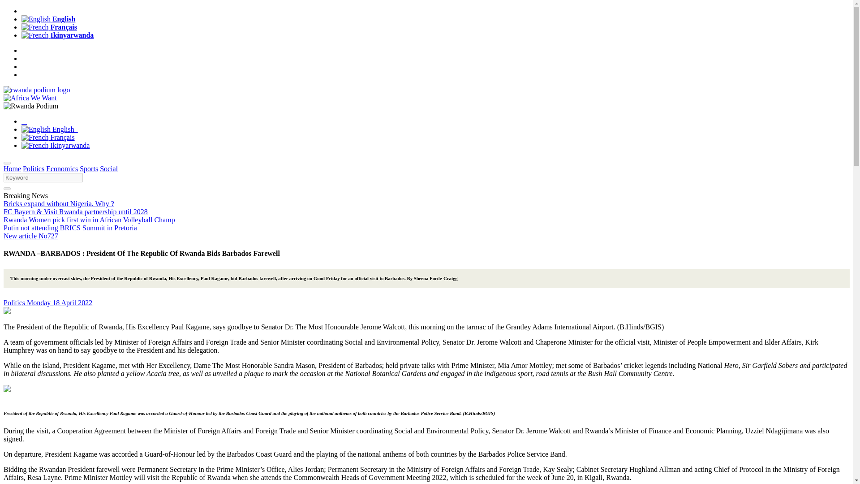  I want to click on Sports, so click(89, 169).